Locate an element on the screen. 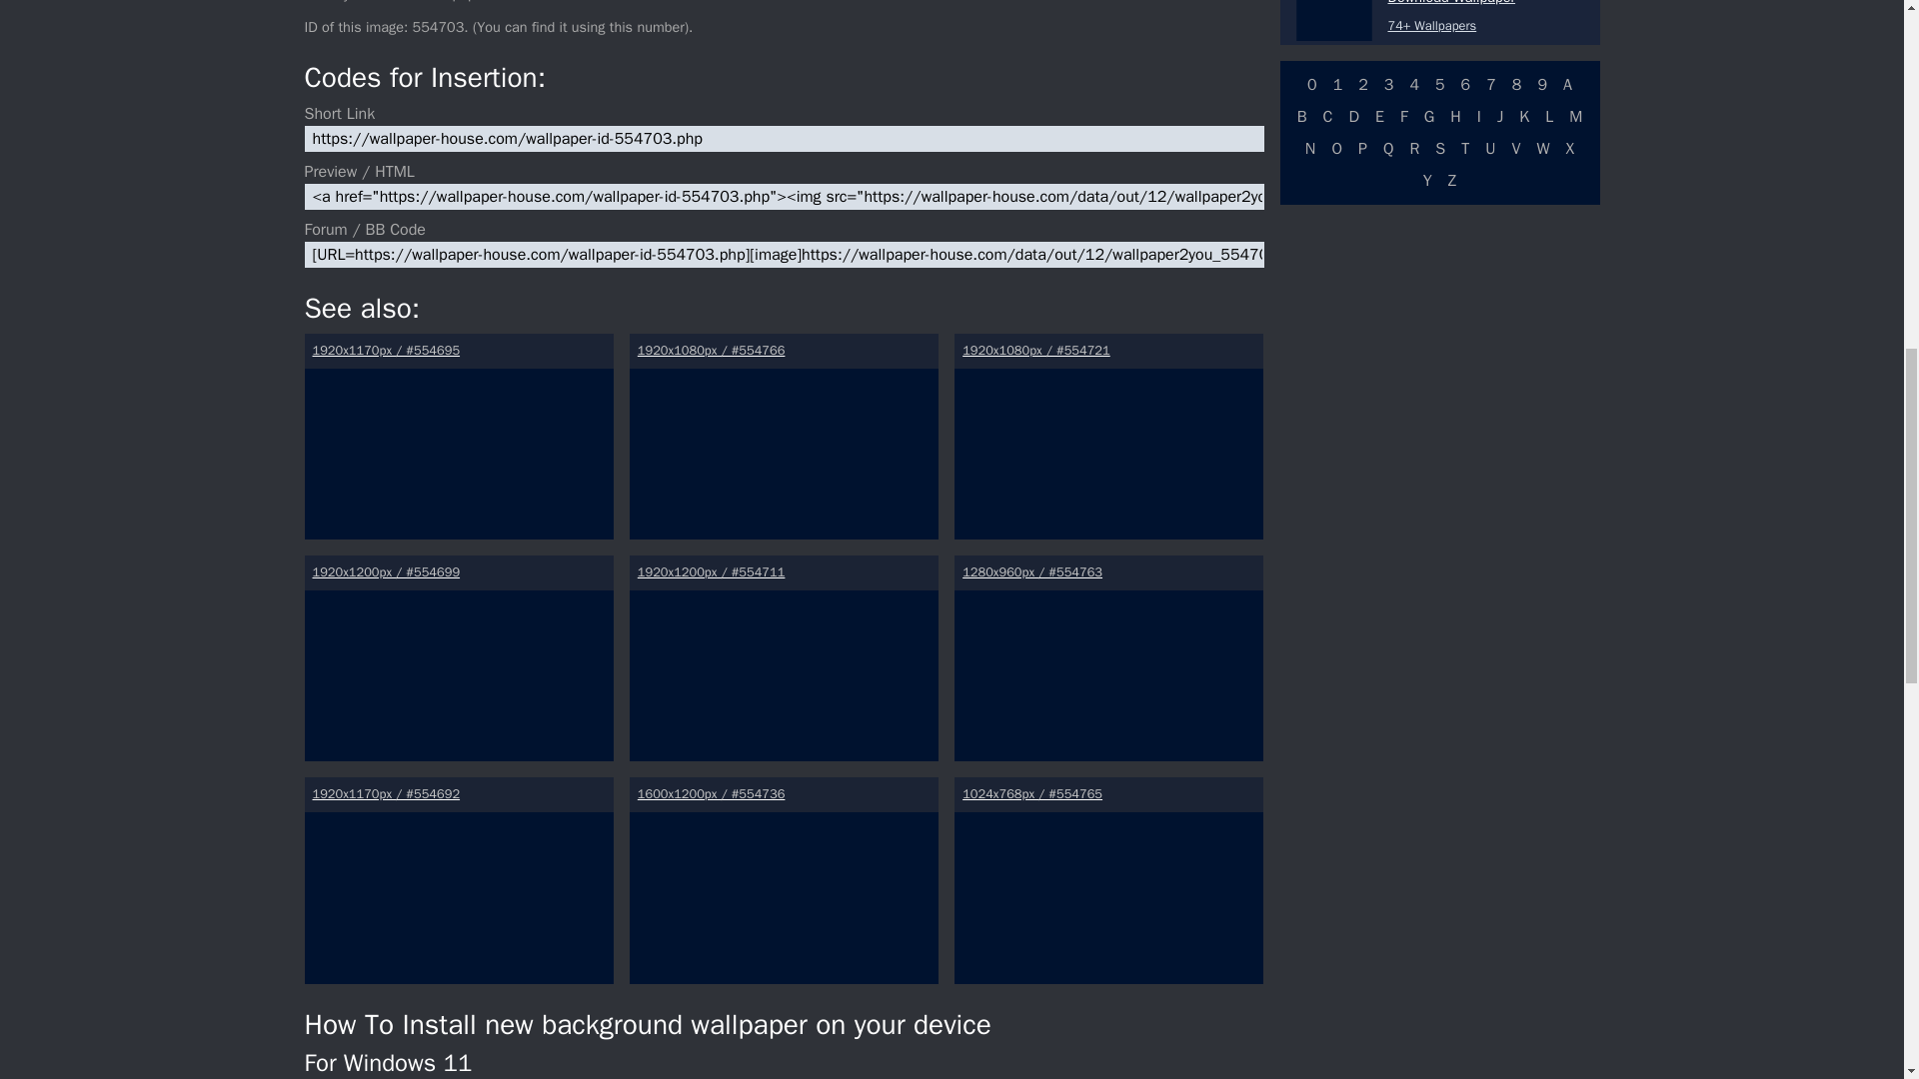 The width and height of the screenshot is (1919, 1079). Windows 7 Backgrounds Download is located at coordinates (1333, 20).